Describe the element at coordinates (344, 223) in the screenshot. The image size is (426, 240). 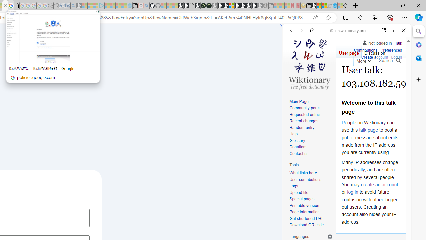
I see `Wiktionary` at that location.